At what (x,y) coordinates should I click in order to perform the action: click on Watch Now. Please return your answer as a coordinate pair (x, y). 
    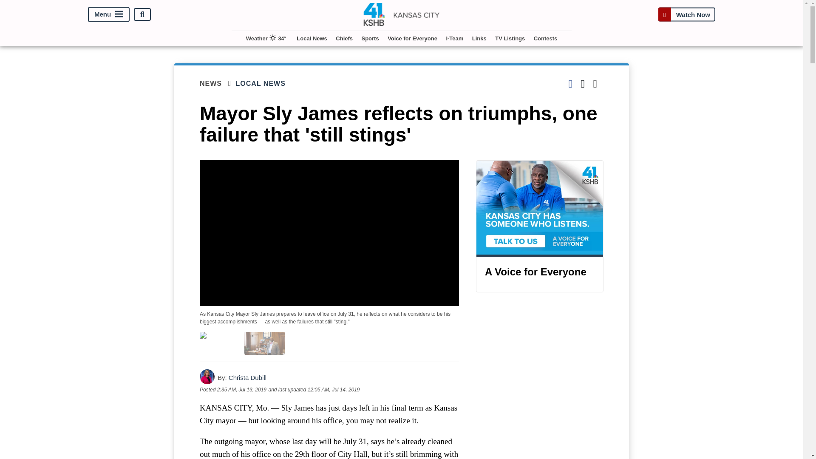
    Looking at the image, I should click on (686, 14).